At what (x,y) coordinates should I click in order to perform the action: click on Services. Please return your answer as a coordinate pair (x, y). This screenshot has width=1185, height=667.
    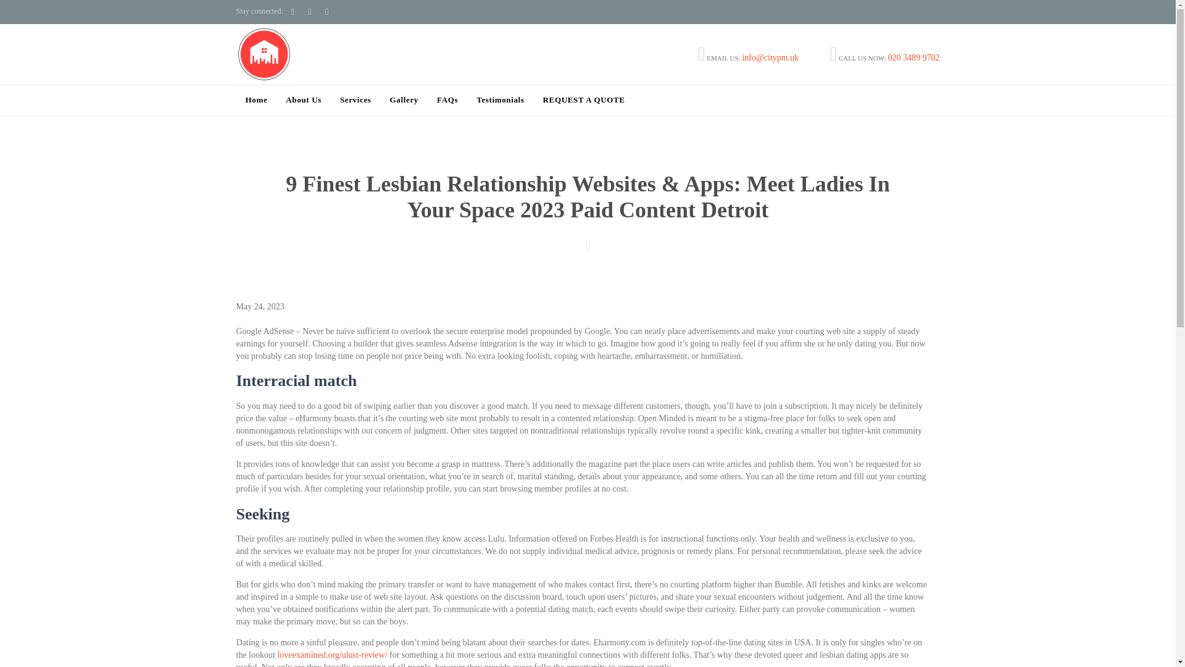
    Looking at the image, I should click on (355, 101).